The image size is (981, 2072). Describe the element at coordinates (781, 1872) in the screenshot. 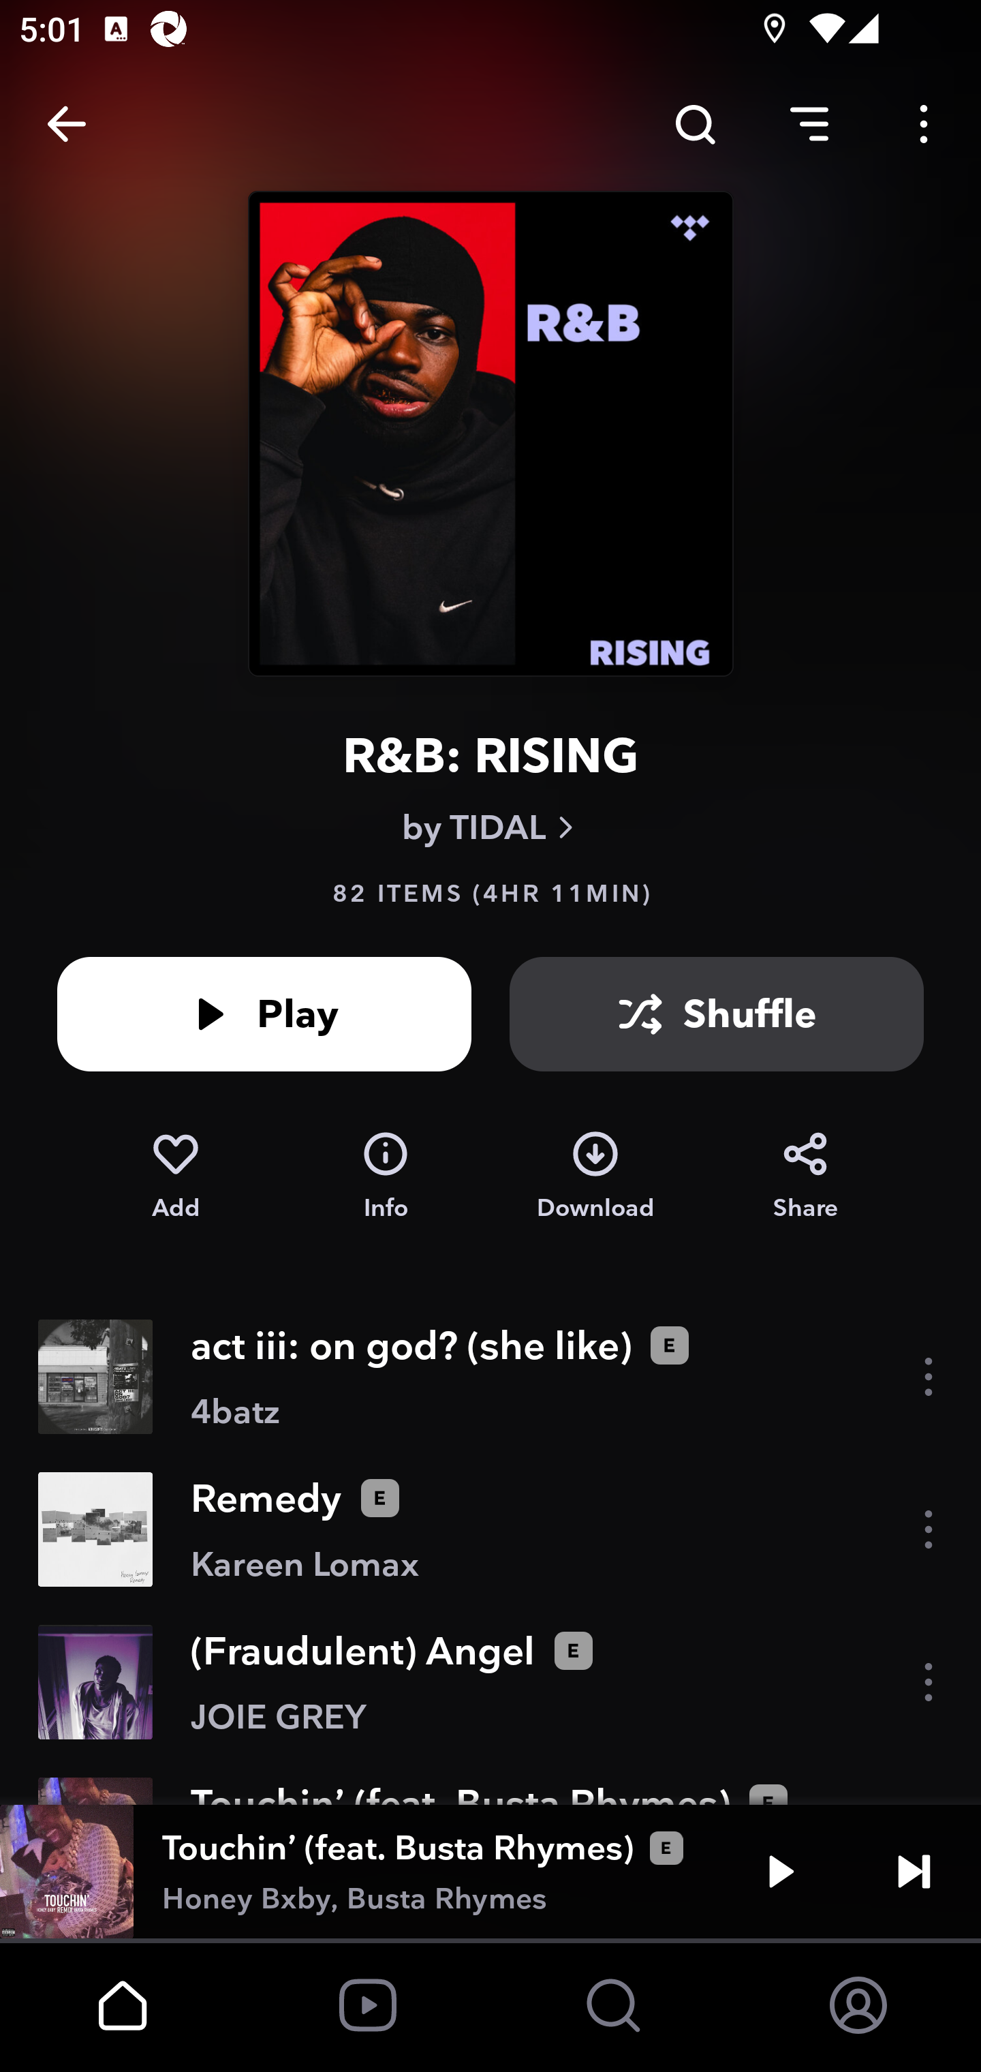

I see `Play` at that location.